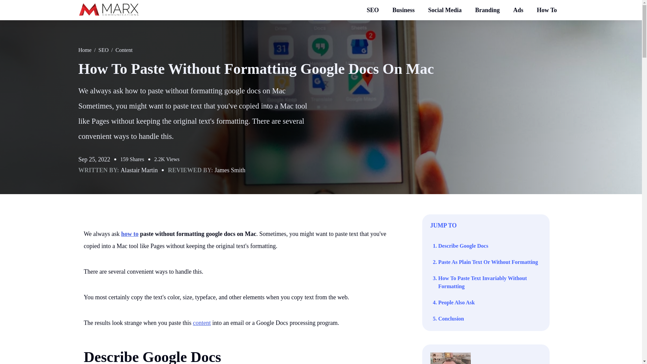  What do you see at coordinates (403, 10) in the screenshot?
I see `Business` at bounding box center [403, 10].